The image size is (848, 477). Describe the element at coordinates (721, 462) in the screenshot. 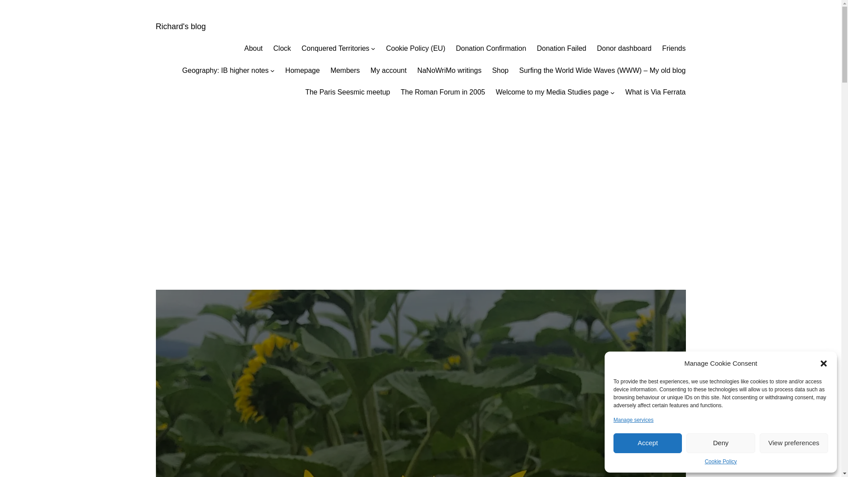

I see `Cookie Policy` at that location.